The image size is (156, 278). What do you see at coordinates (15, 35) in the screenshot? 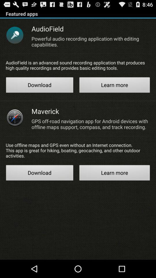
I see `click on the icon of audiofield` at bounding box center [15, 35].